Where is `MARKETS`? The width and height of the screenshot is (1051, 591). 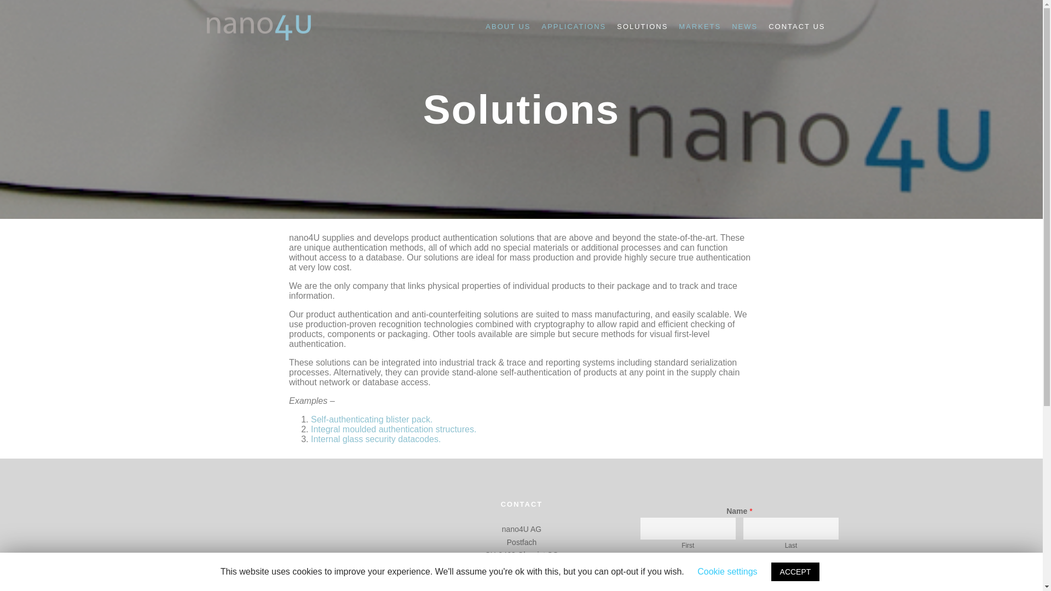
MARKETS is located at coordinates (700, 26).